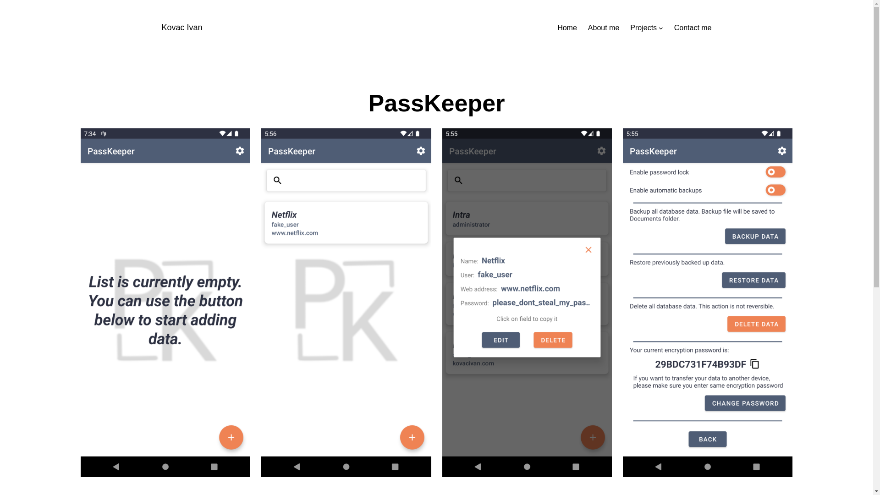  I want to click on Contact me, so click(693, 27).